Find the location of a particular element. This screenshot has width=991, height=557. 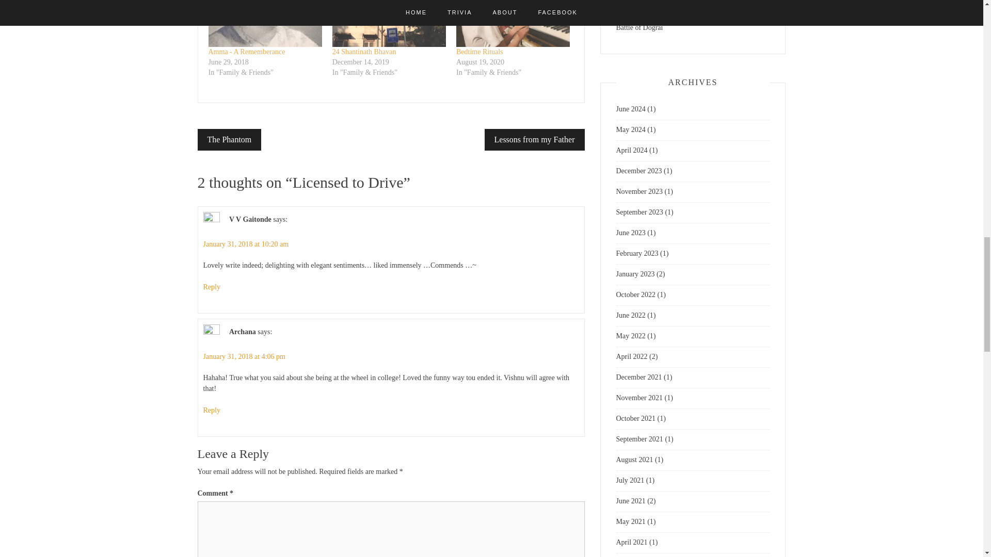

Bedtime Rituals is located at coordinates (513, 24).